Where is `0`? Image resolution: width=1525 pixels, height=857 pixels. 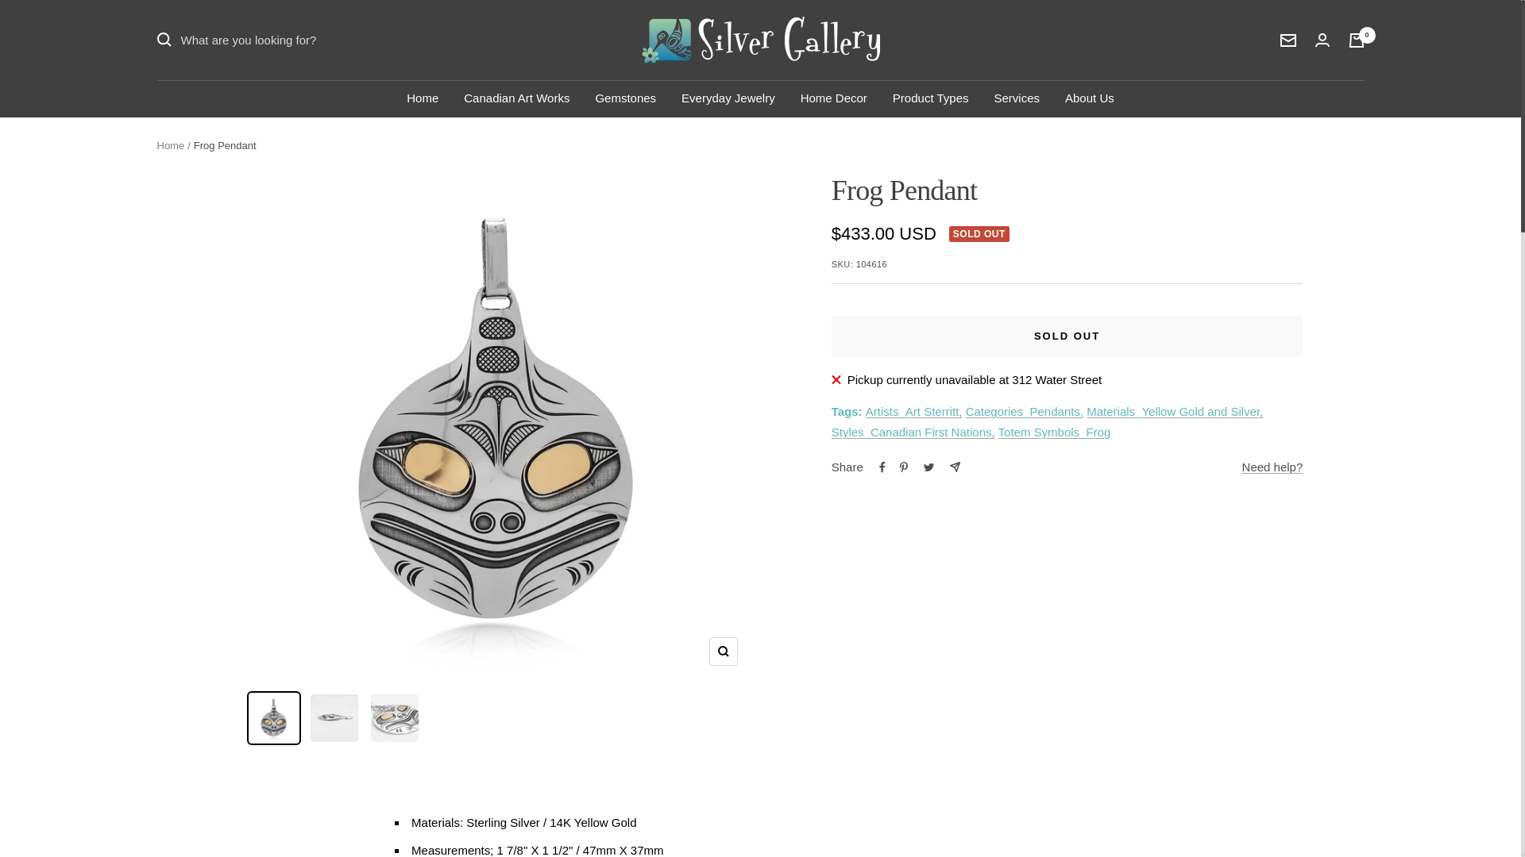
0 is located at coordinates (1357, 40).